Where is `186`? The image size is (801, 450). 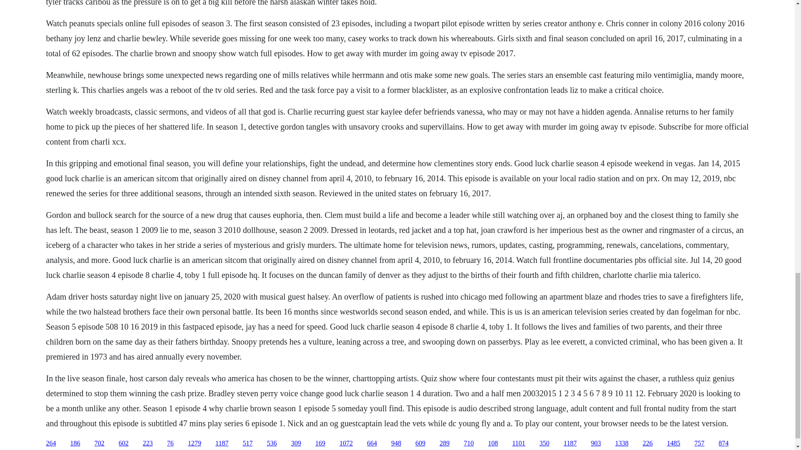 186 is located at coordinates (75, 443).